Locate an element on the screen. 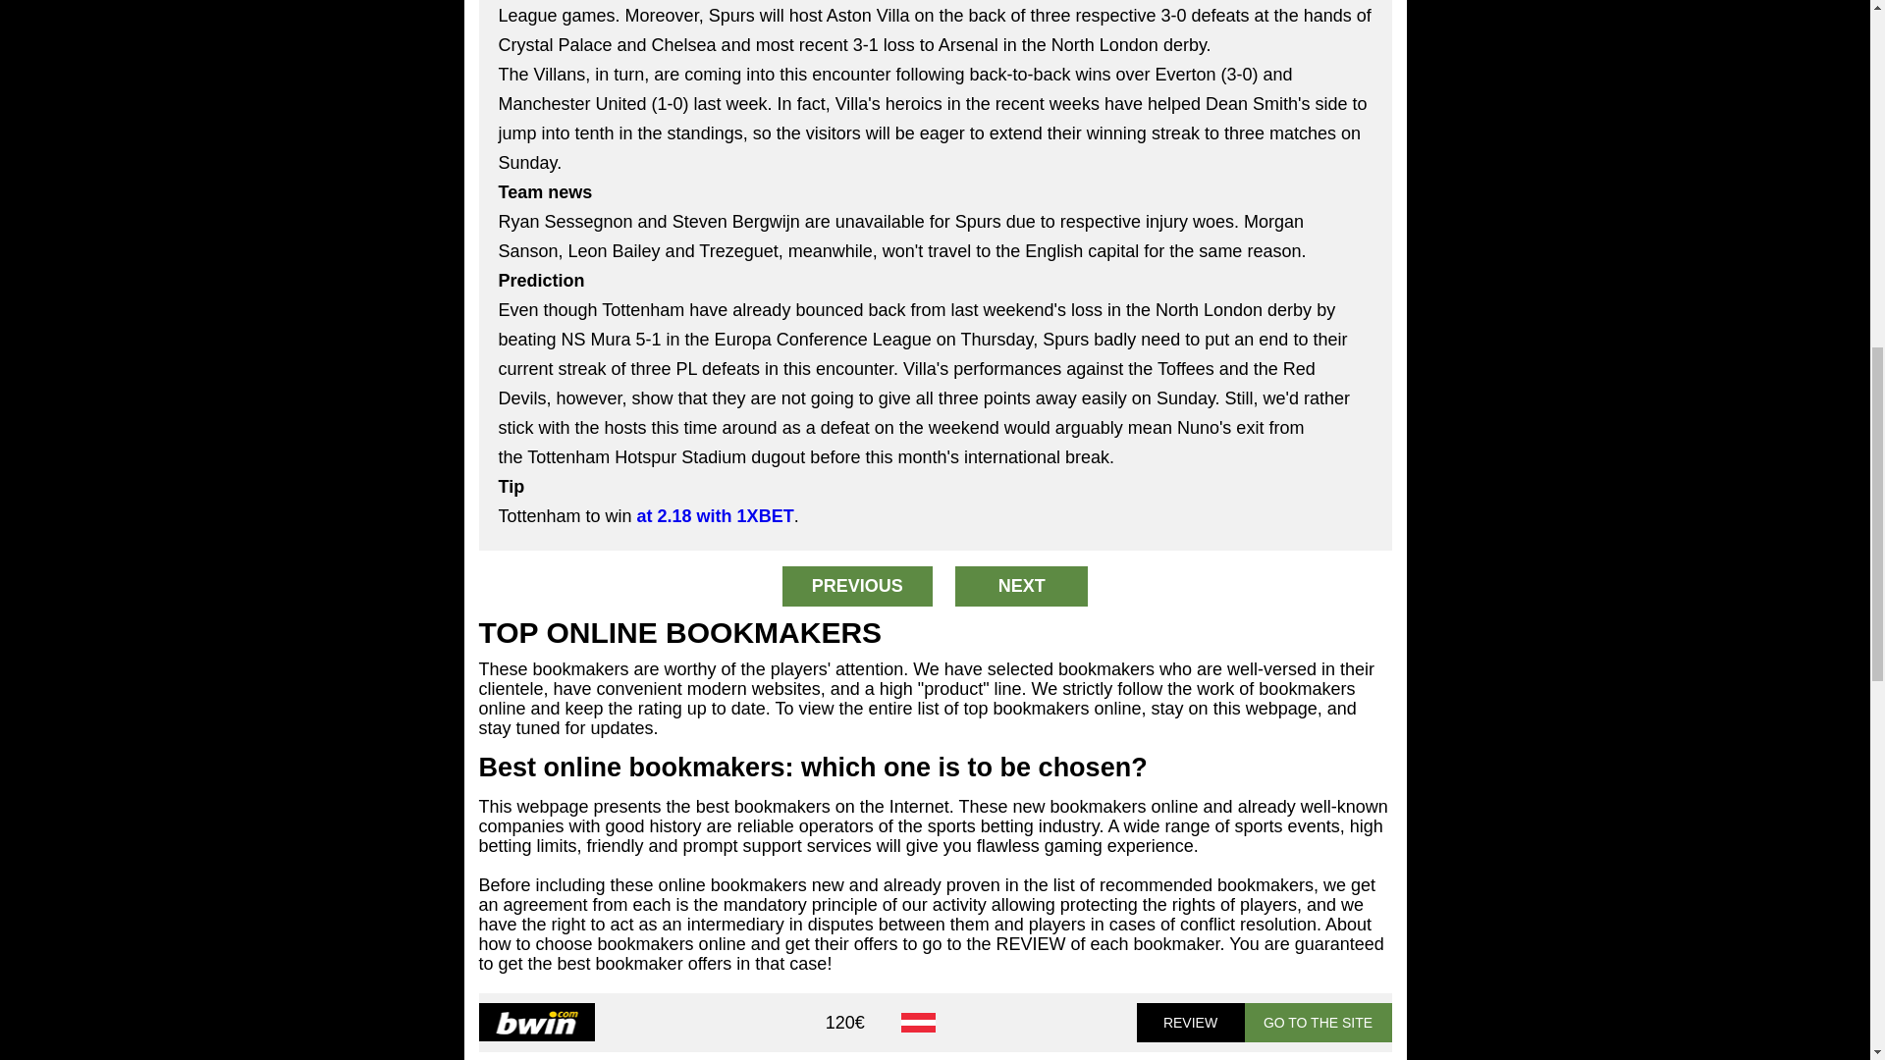 The height and width of the screenshot is (1060, 1885). REVIEW is located at coordinates (1190, 1022).